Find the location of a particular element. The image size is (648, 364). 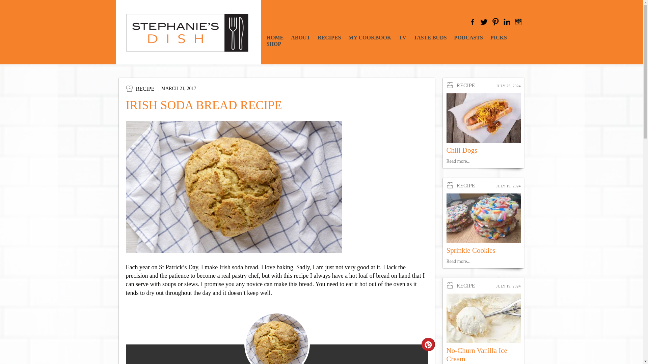

TV is located at coordinates (402, 37).